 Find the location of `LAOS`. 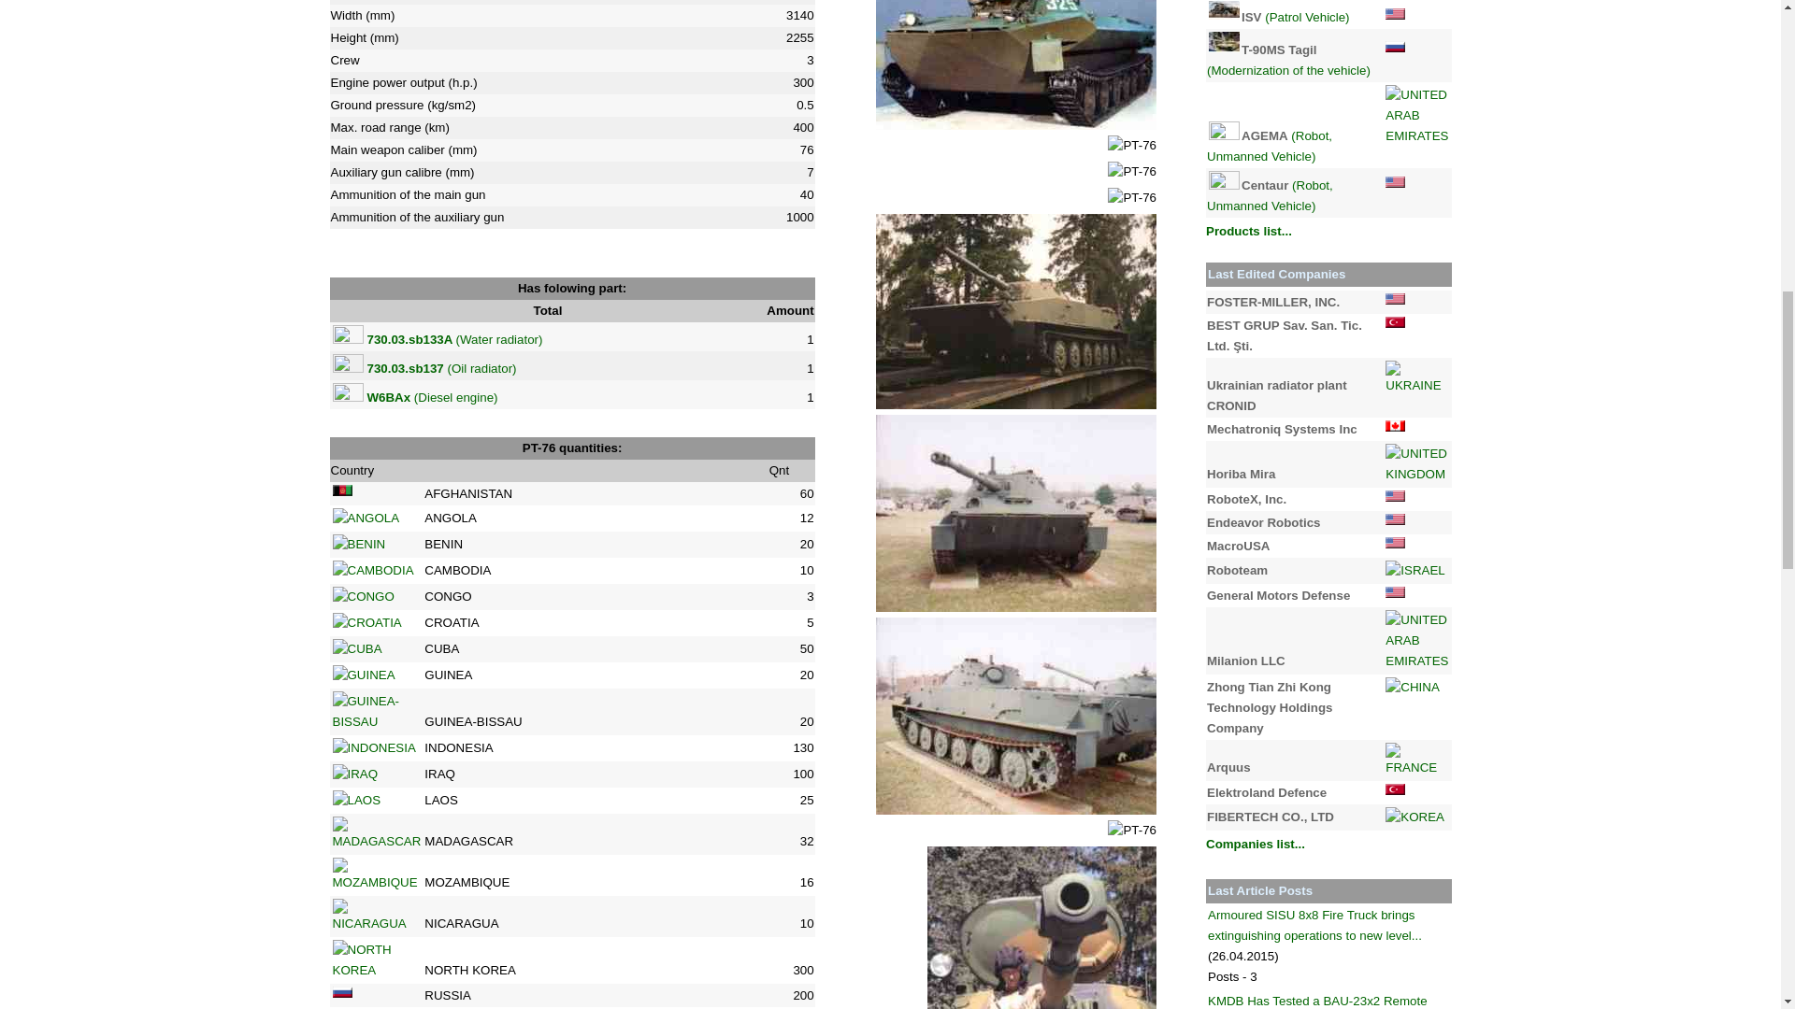

LAOS is located at coordinates (356, 800).